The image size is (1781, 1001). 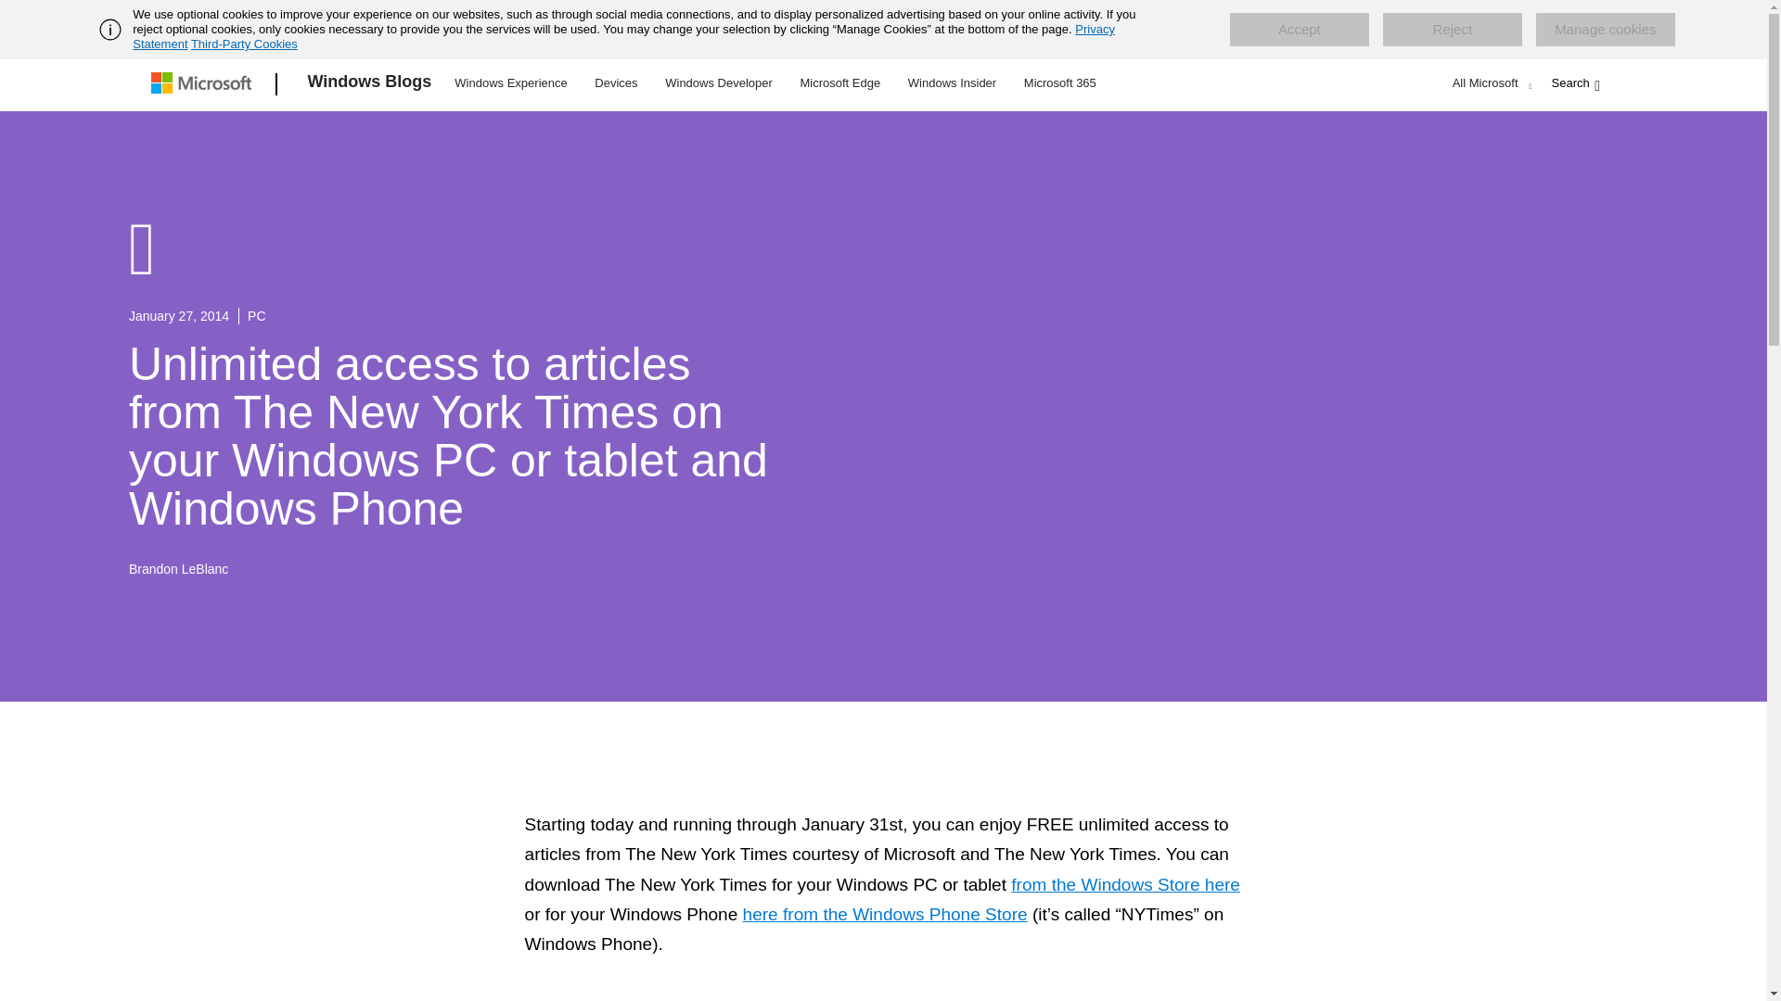 I want to click on Windows Blogs, so click(x=370, y=84).